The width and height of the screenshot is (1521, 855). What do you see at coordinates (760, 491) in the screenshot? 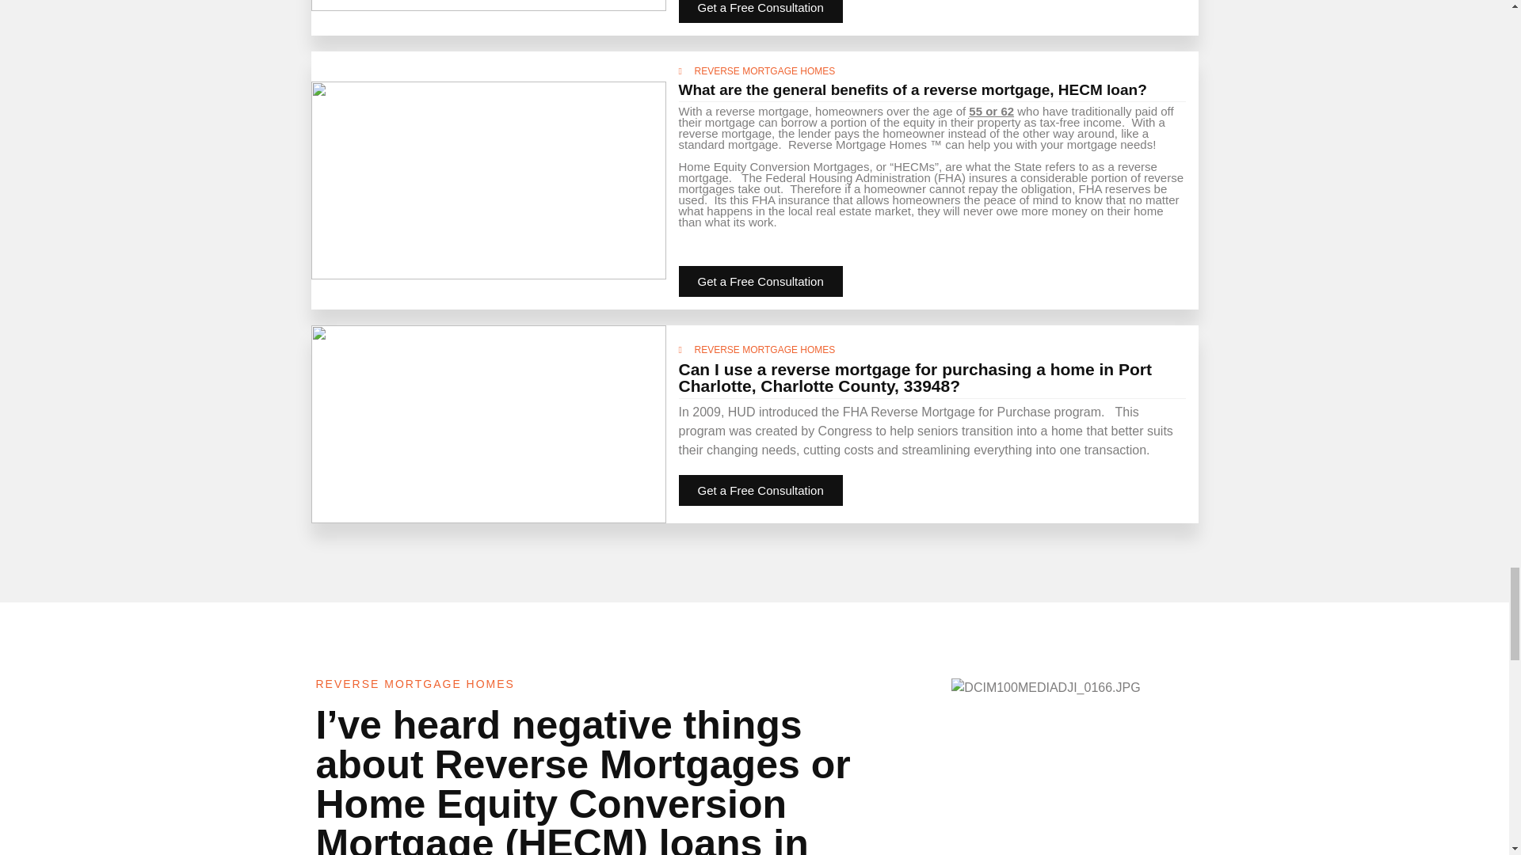
I see `Get a Free Consultation` at bounding box center [760, 491].